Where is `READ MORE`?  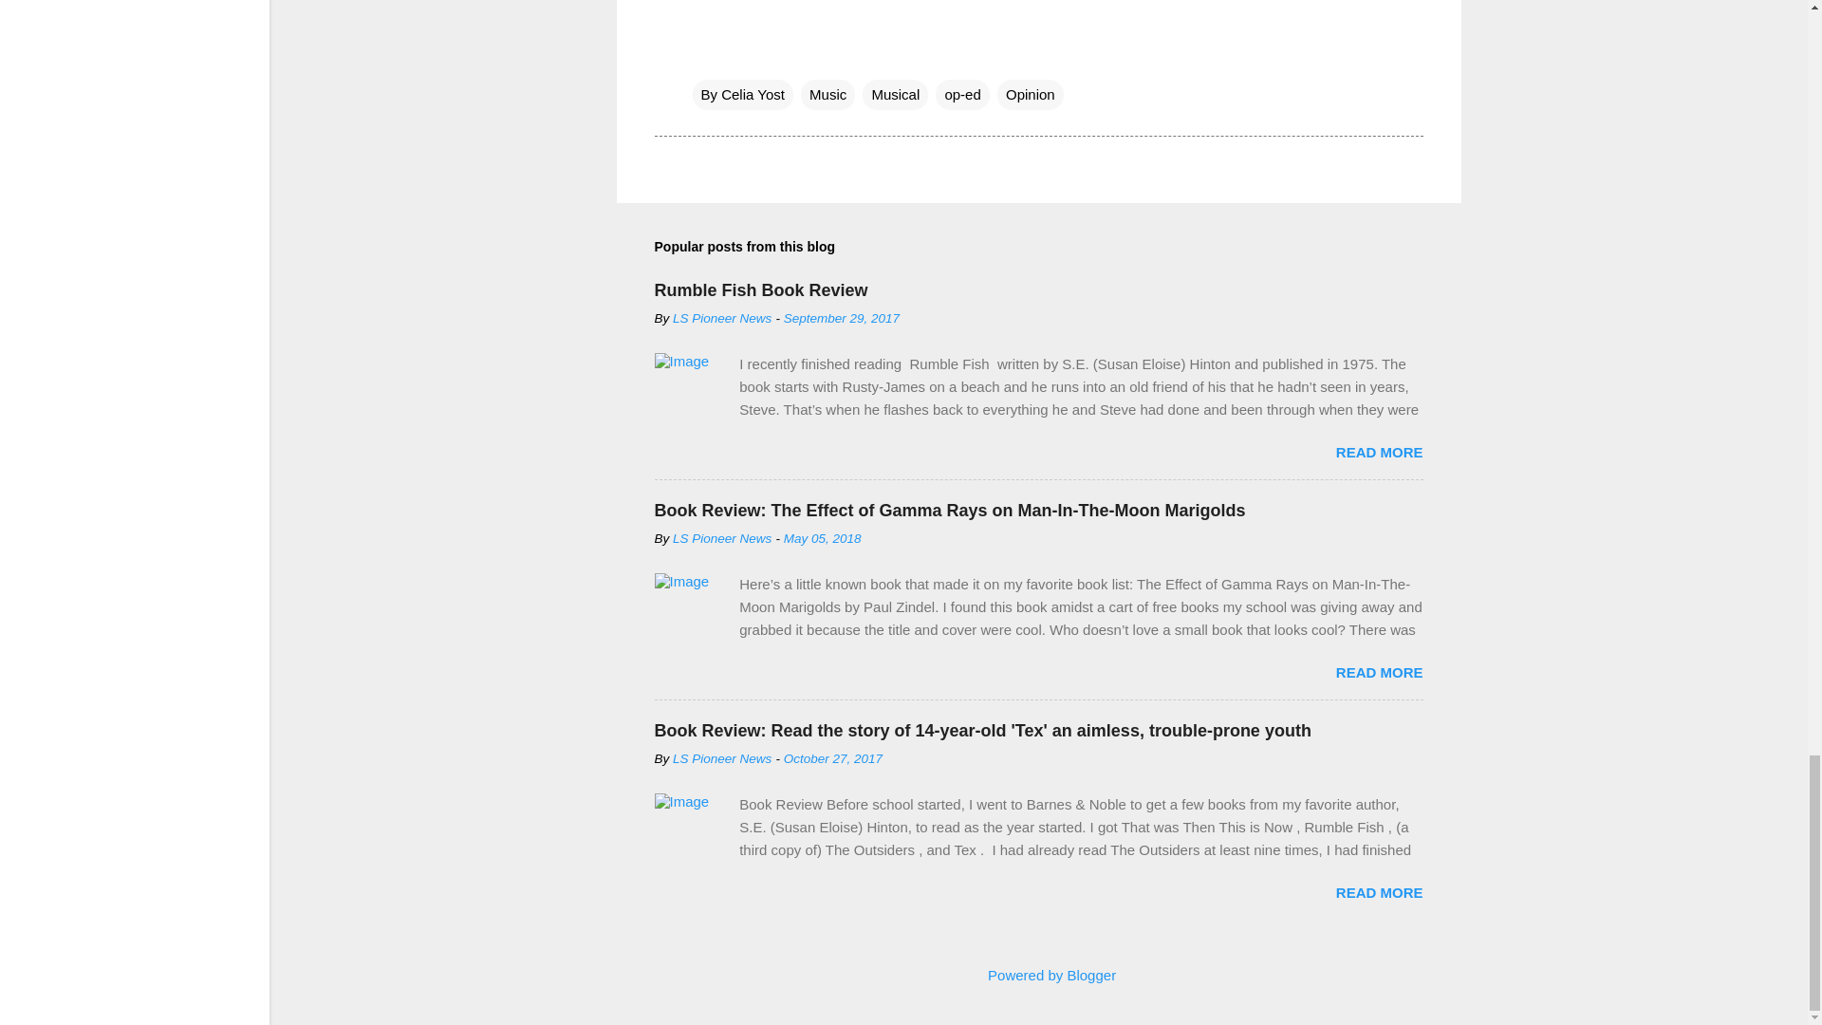
READ MORE is located at coordinates (1379, 672).